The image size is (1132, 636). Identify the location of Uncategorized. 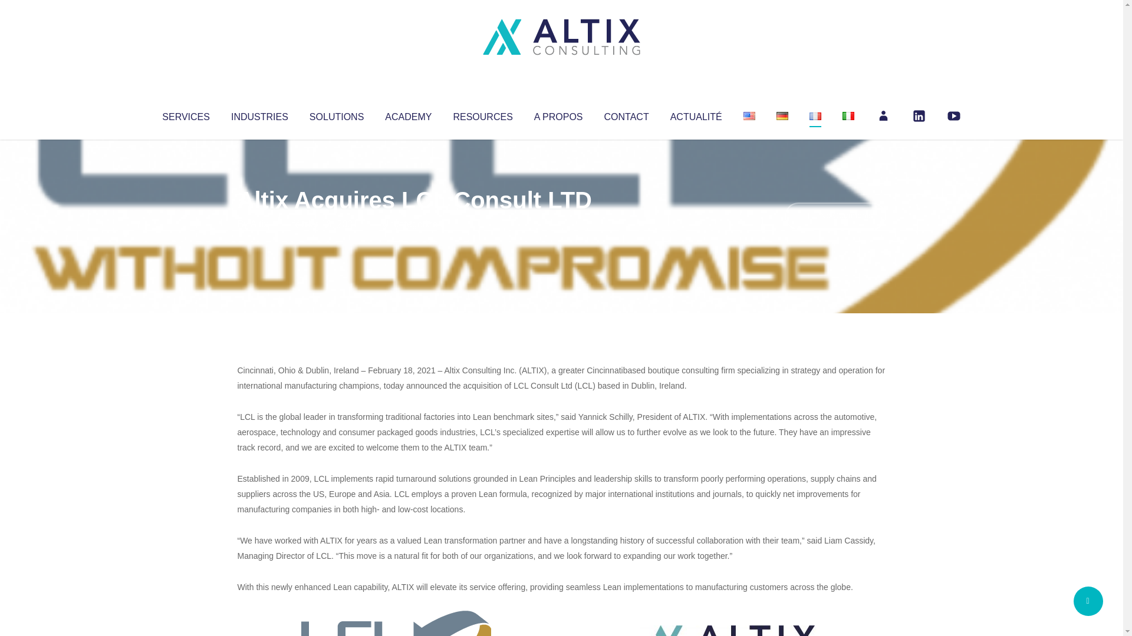
(412, 224).